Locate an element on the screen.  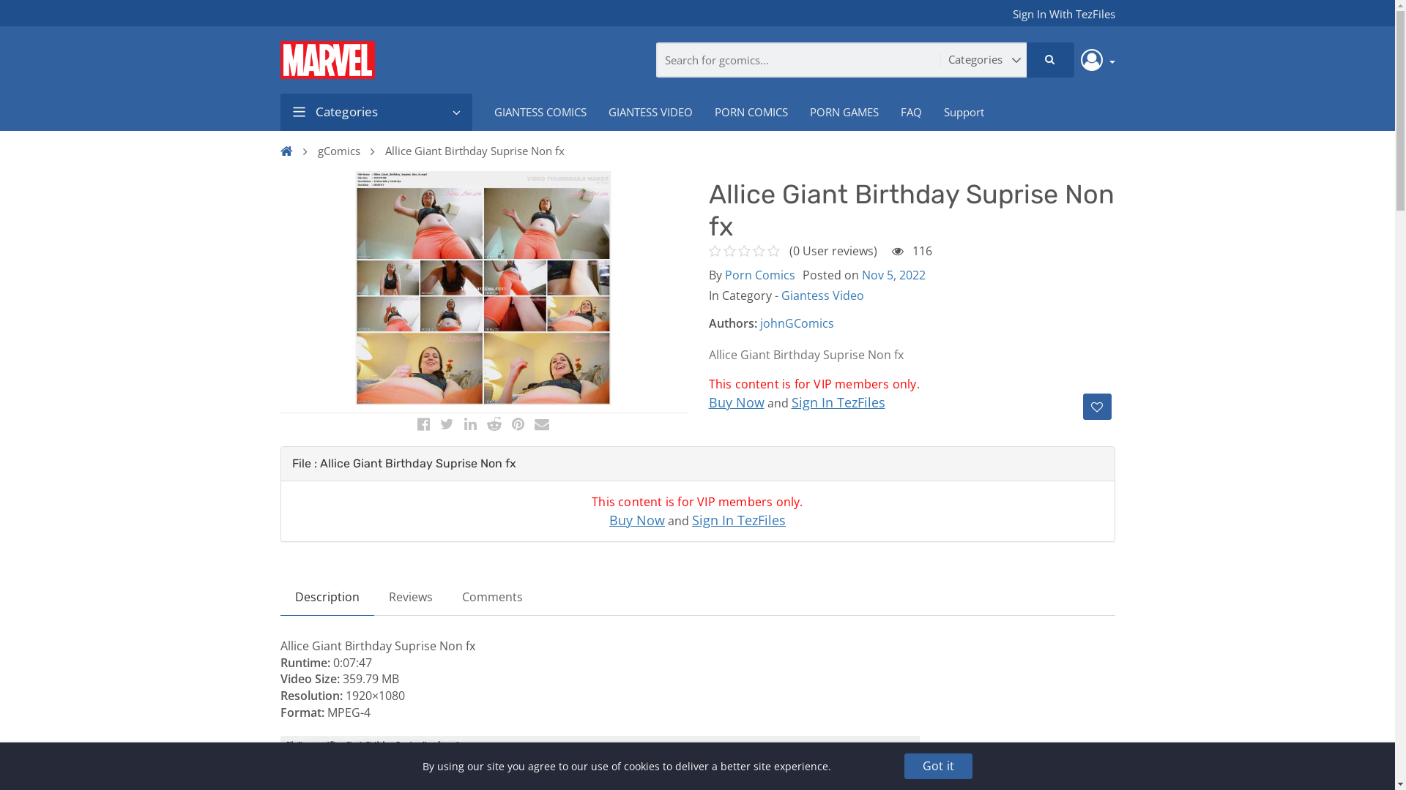
Buy Now is located at coordinates (637, 520).